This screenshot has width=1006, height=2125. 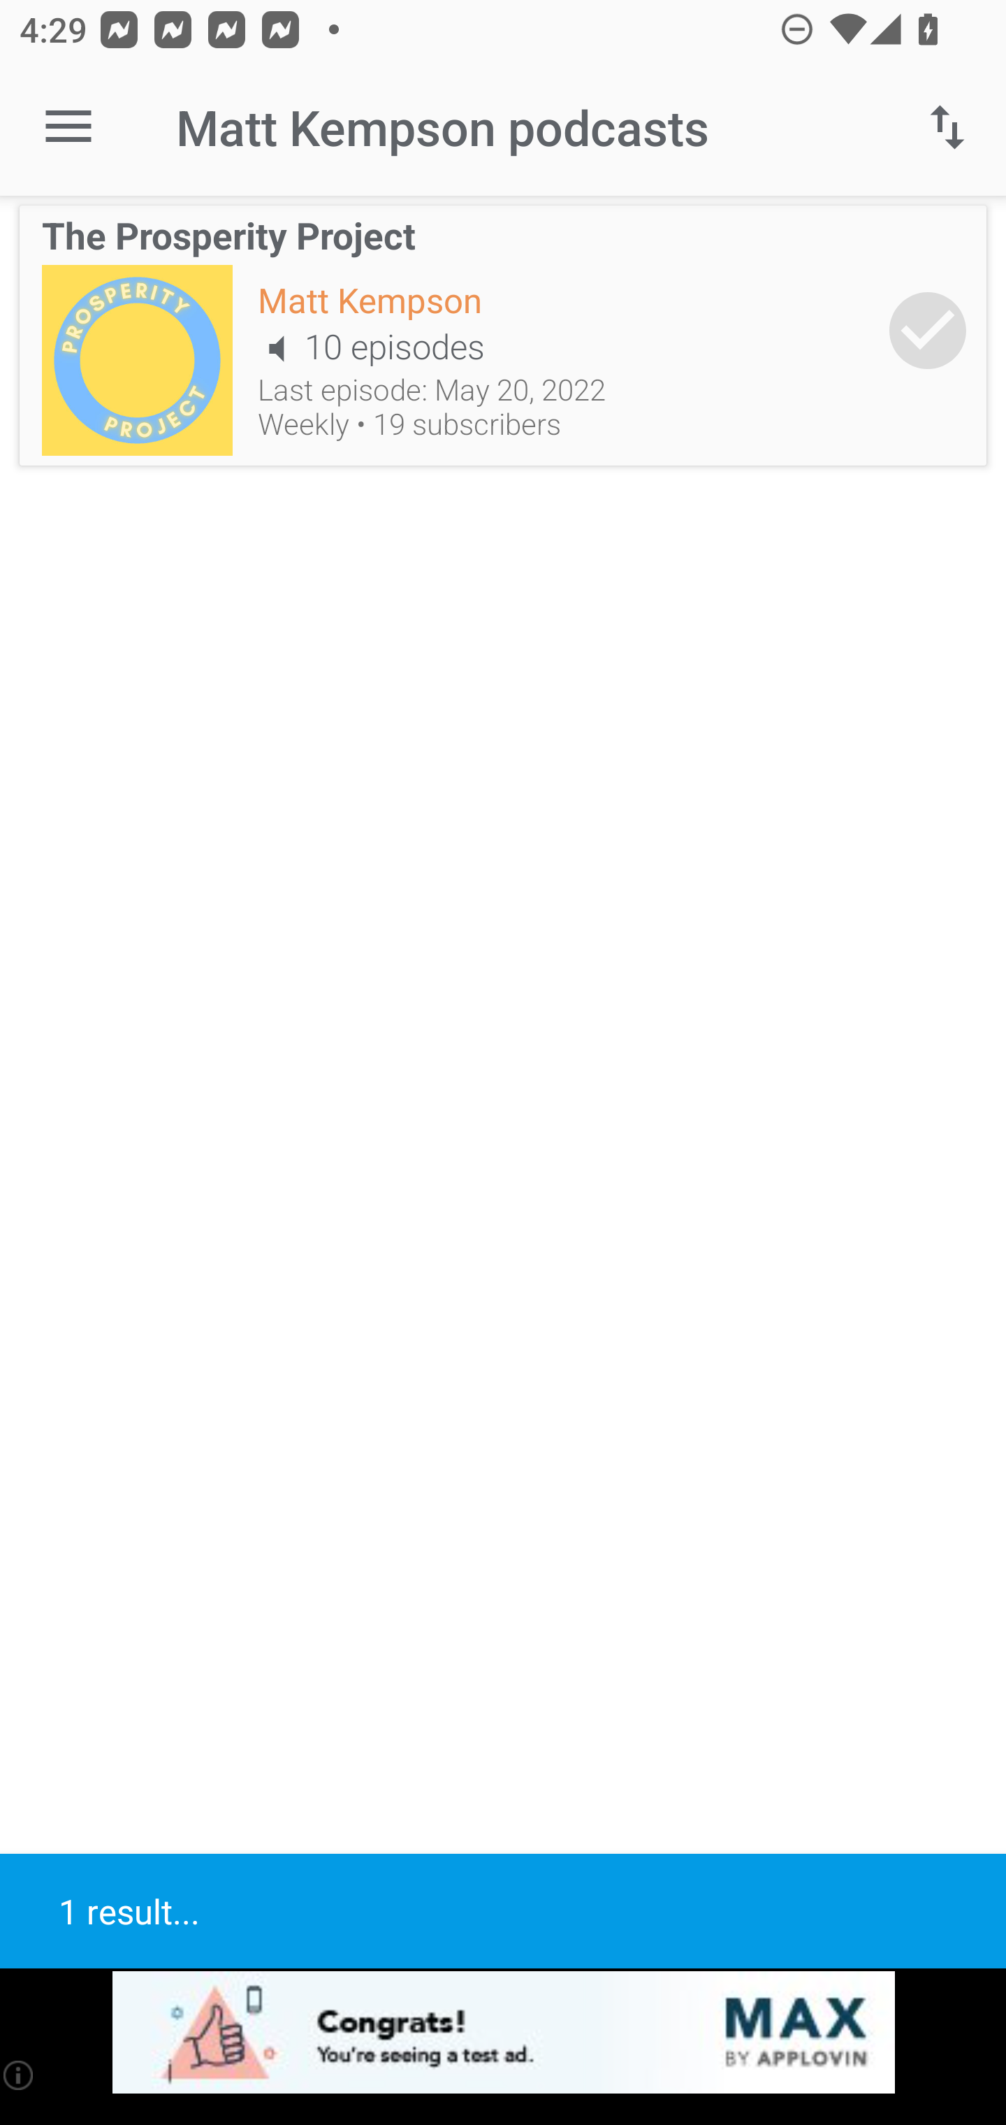 I want to click on app-monetization, so click(x=503, y=2033).